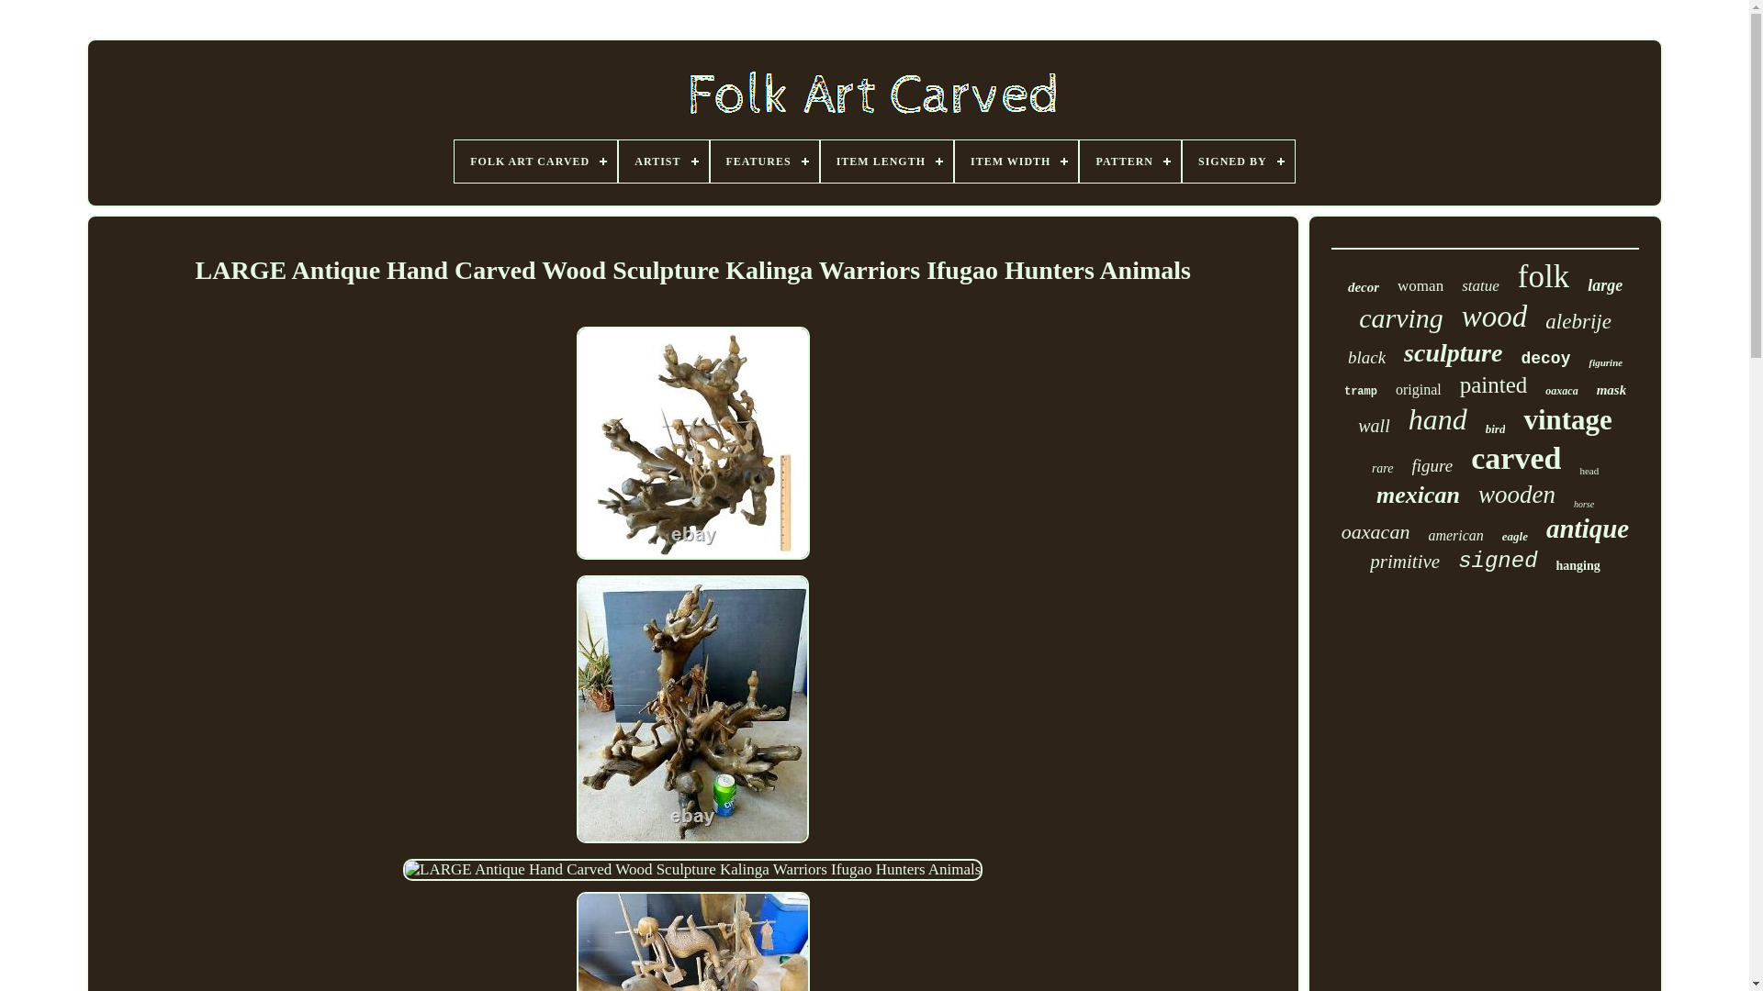  Describe the element at coordinates (663, 161) in the screenshot. I see `ARTIST` at that location.